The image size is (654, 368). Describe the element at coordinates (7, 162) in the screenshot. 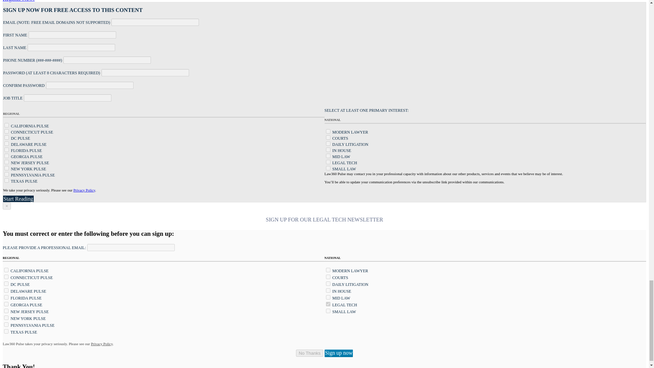

I see `new-jersey-pulse` at that location.